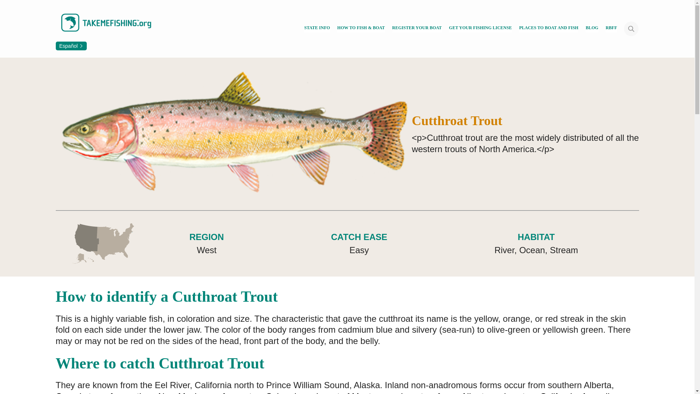 The height and width of the screenshot is (394, 700). What do you see at coordinates (592, 28) in the screenshot?
I see `BLOG` at bounding box center [592, 28].